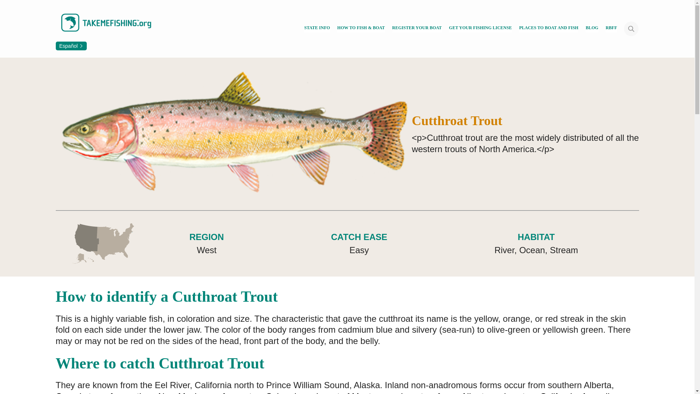 The height and width of the screenshot is (394, 700). What do you see at coordinates (592, 28) in the screenshot?
I see `BLOG` at bounding box center [592, 28].